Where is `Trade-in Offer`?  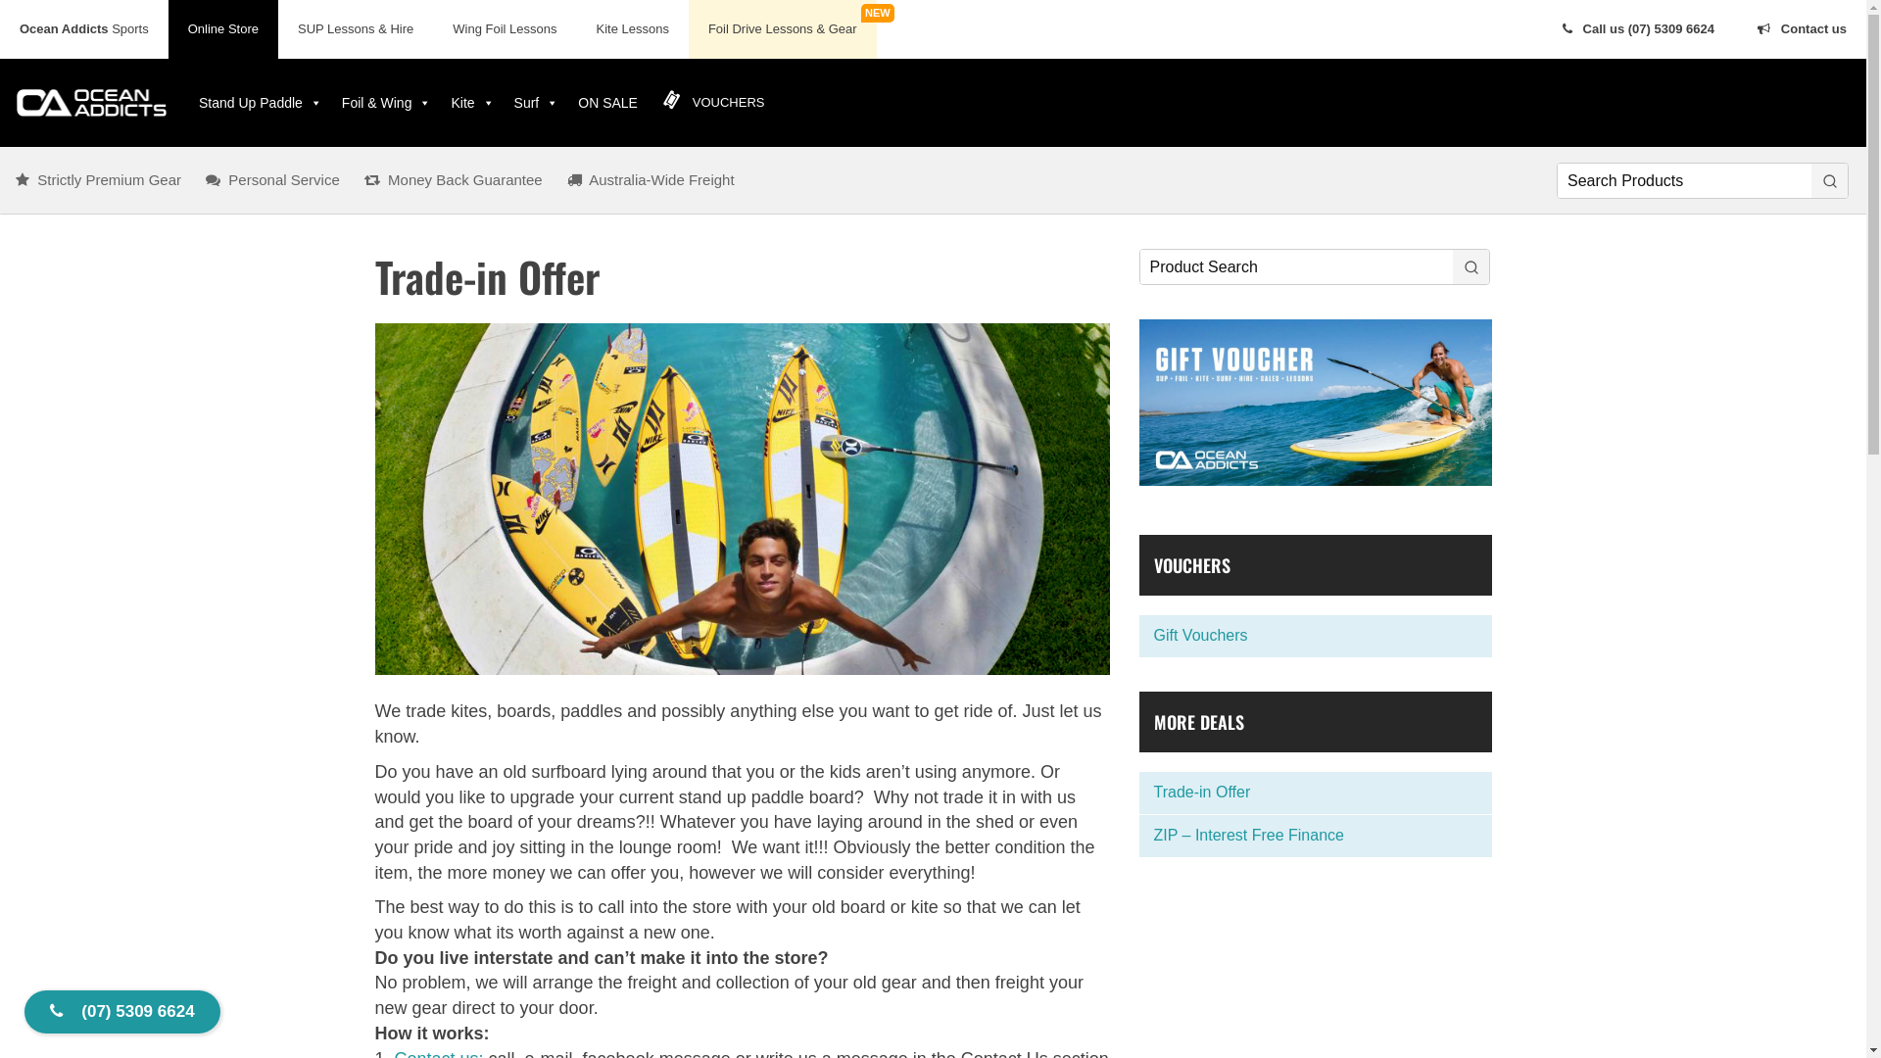
Trade-in Offer is located at coordinates (1315, 793).